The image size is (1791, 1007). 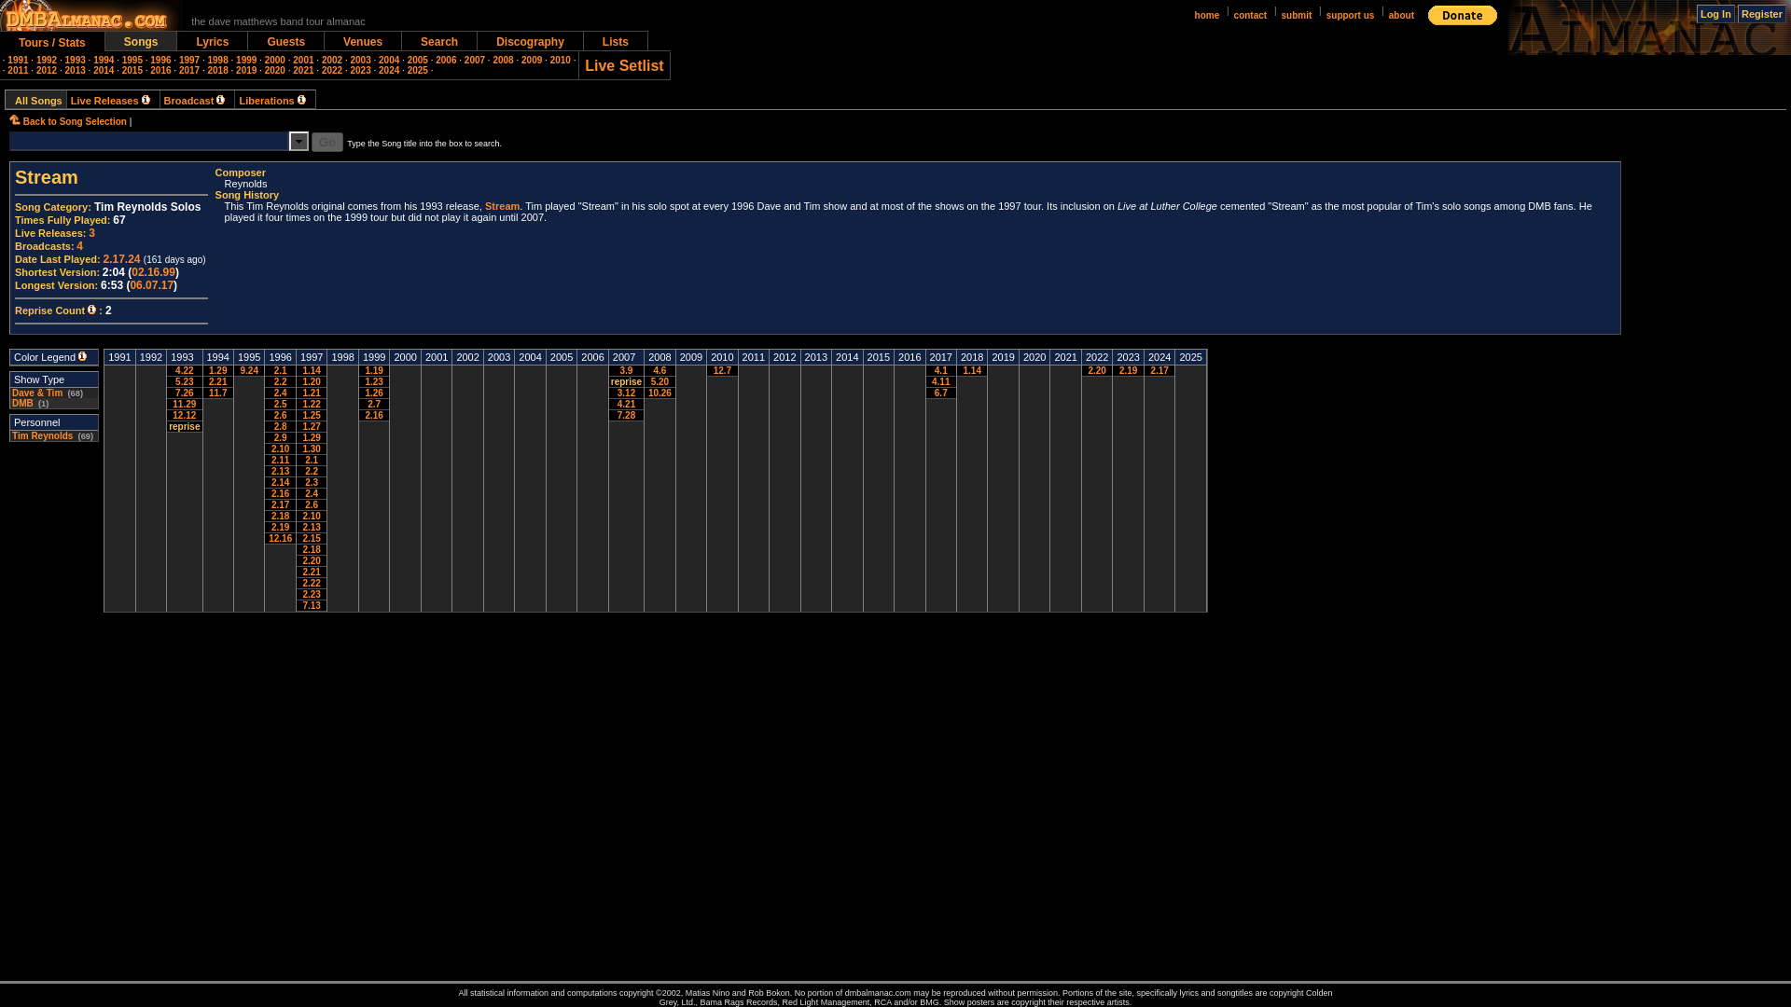 What do you see at coordinates (1761, 13) in the screenshot?
I see `Register` at bounding box center [1761, 13].